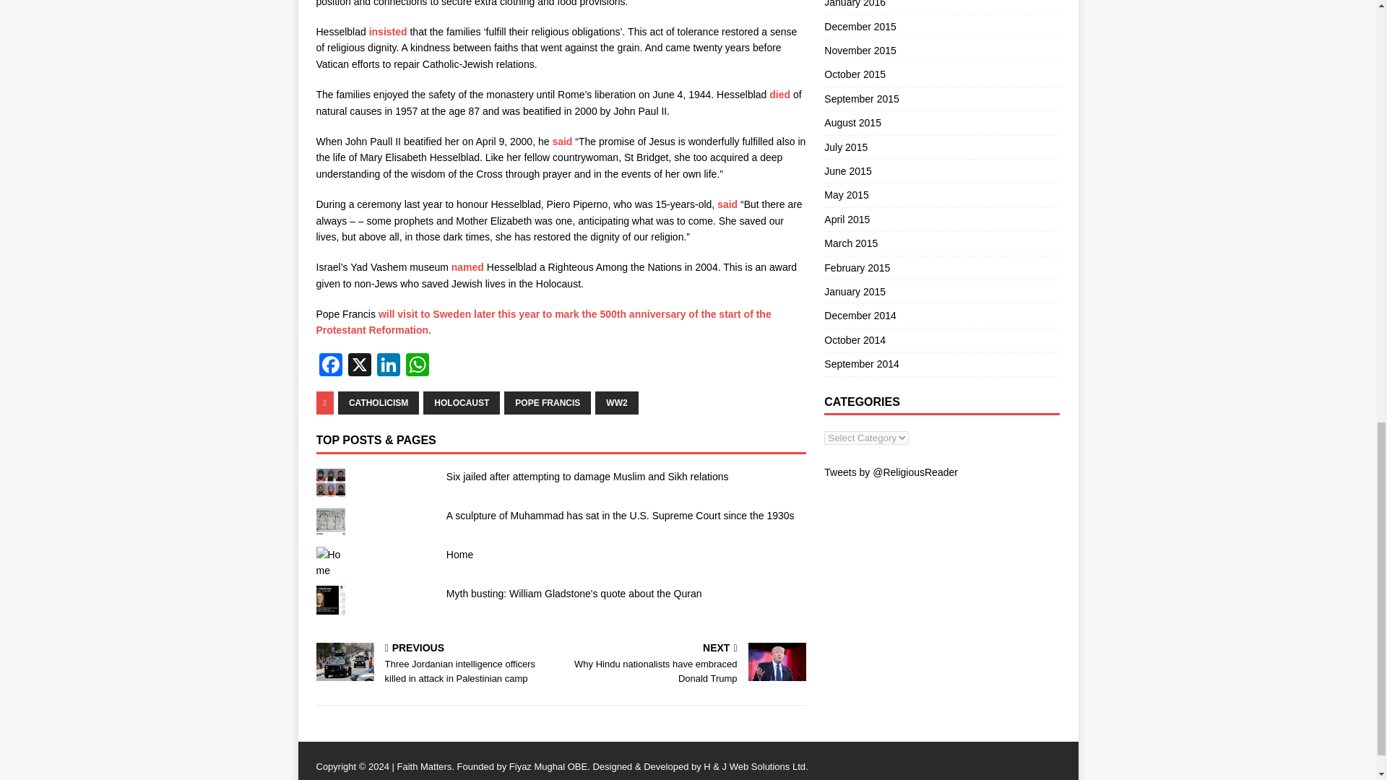 The height and width of the screenshot is (780, 1387). Describe the element at coordinates (459, 555) in the screenshot. I see `Home` at that location.